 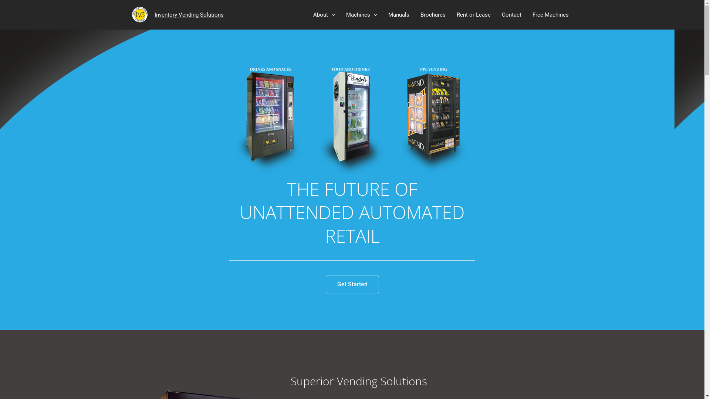 I want to click on Get Started, so click(x=352, y=284).